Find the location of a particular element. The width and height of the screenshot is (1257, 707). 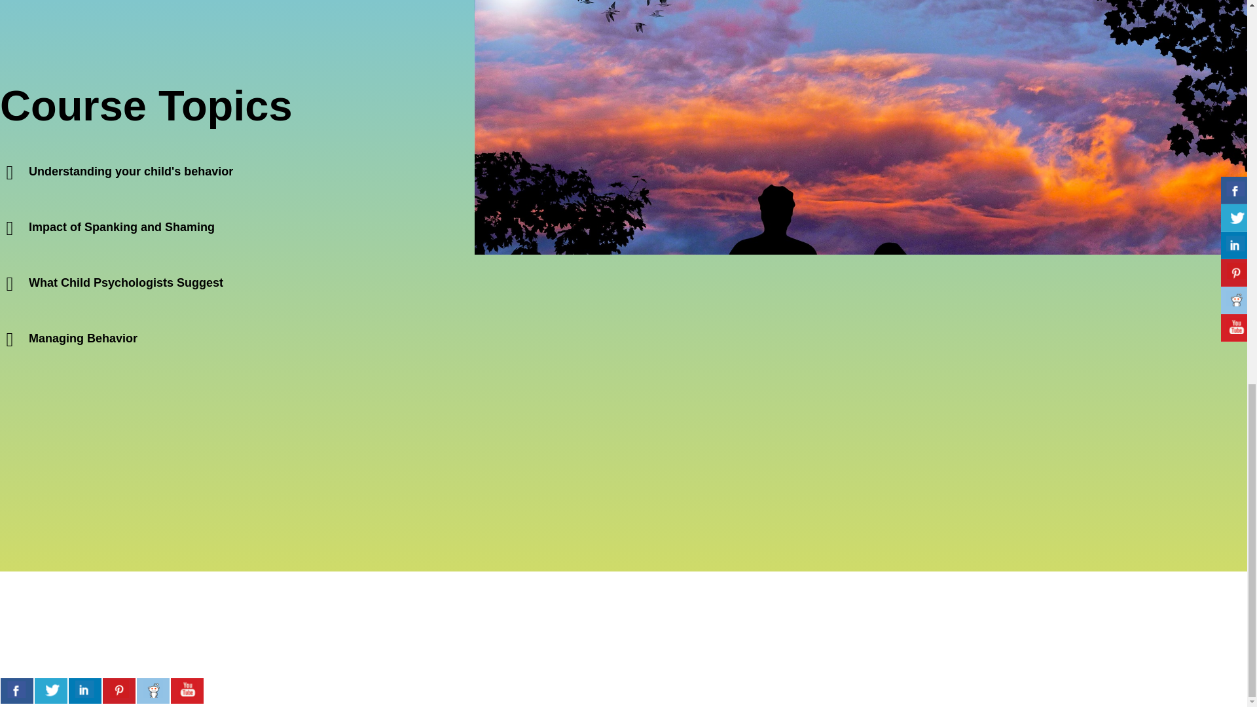

Share On Reddit is located at coordinates (153, 690).